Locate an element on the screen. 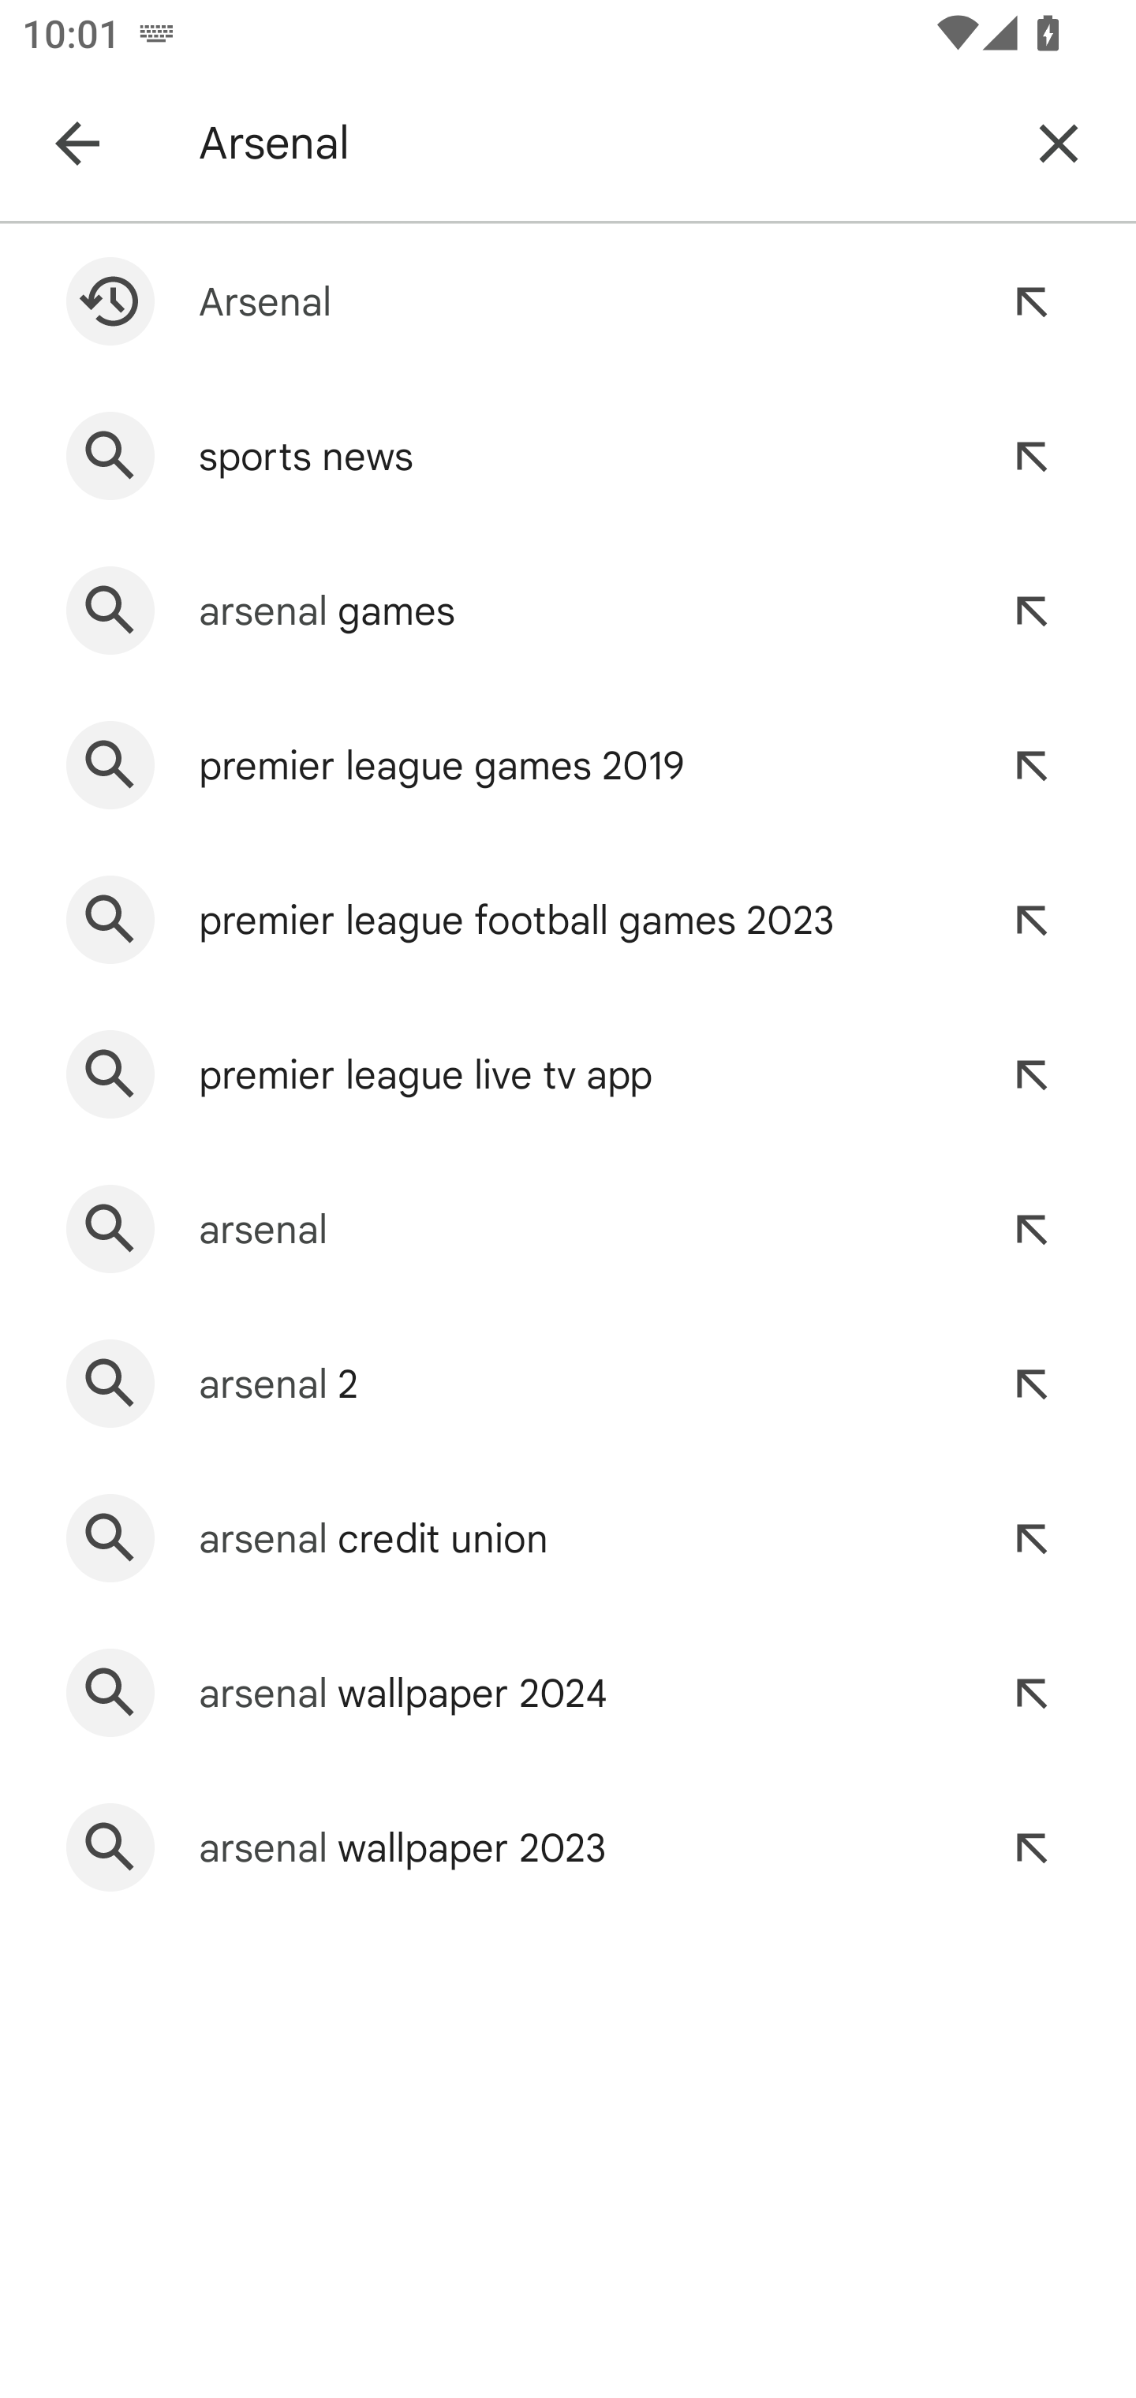  Refine search to "arsenal wallpaper 2023" is located at coordinates (1030, 1847).